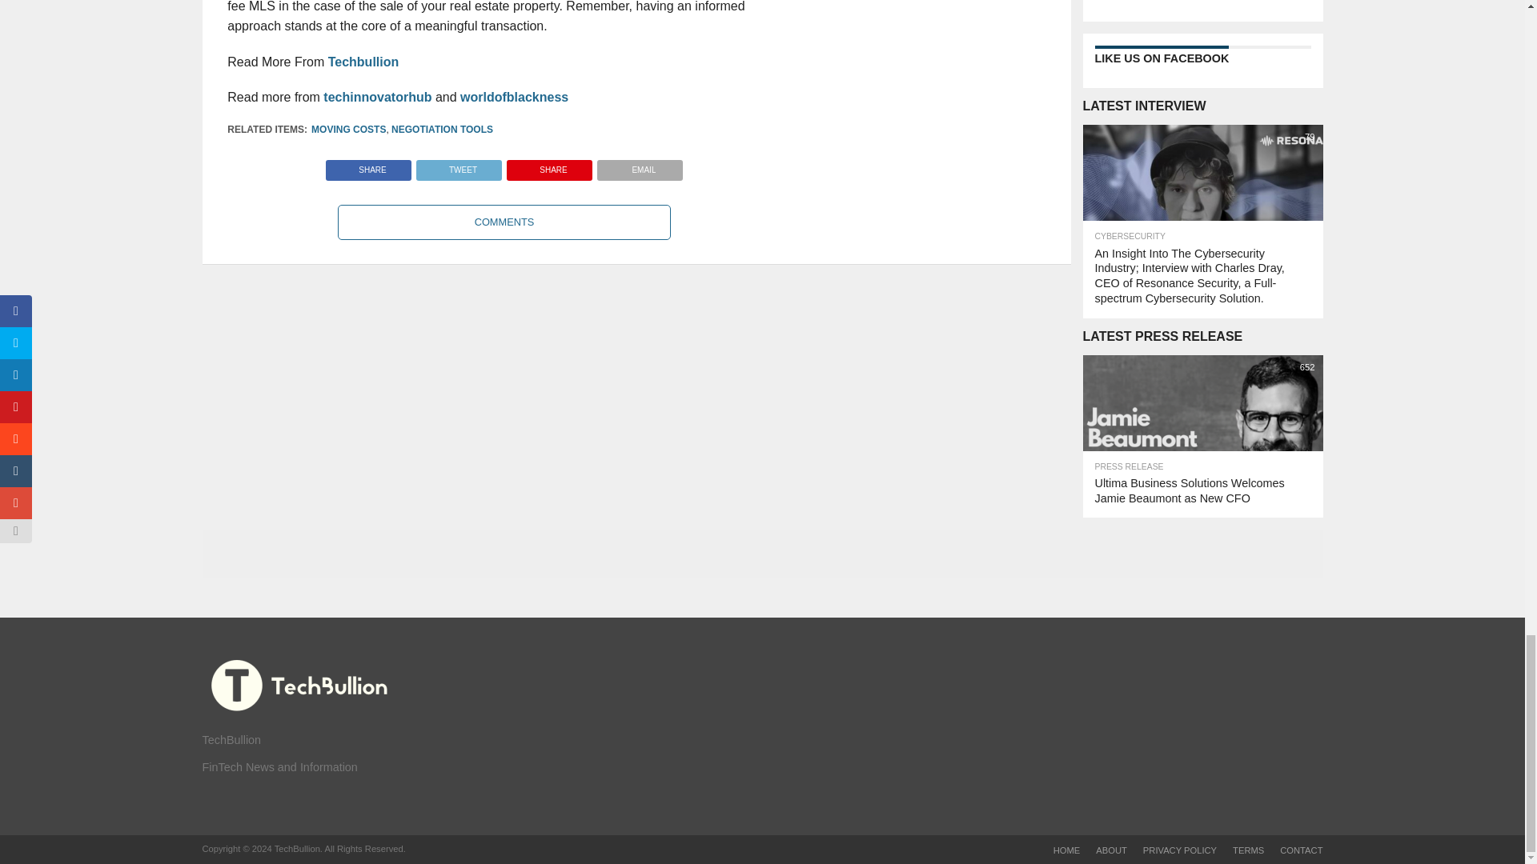 This screenshot has width=1537, height=864. Describe the element at coordinates (549, 166) in the screenshot. I see `Pin This Post` at that location.